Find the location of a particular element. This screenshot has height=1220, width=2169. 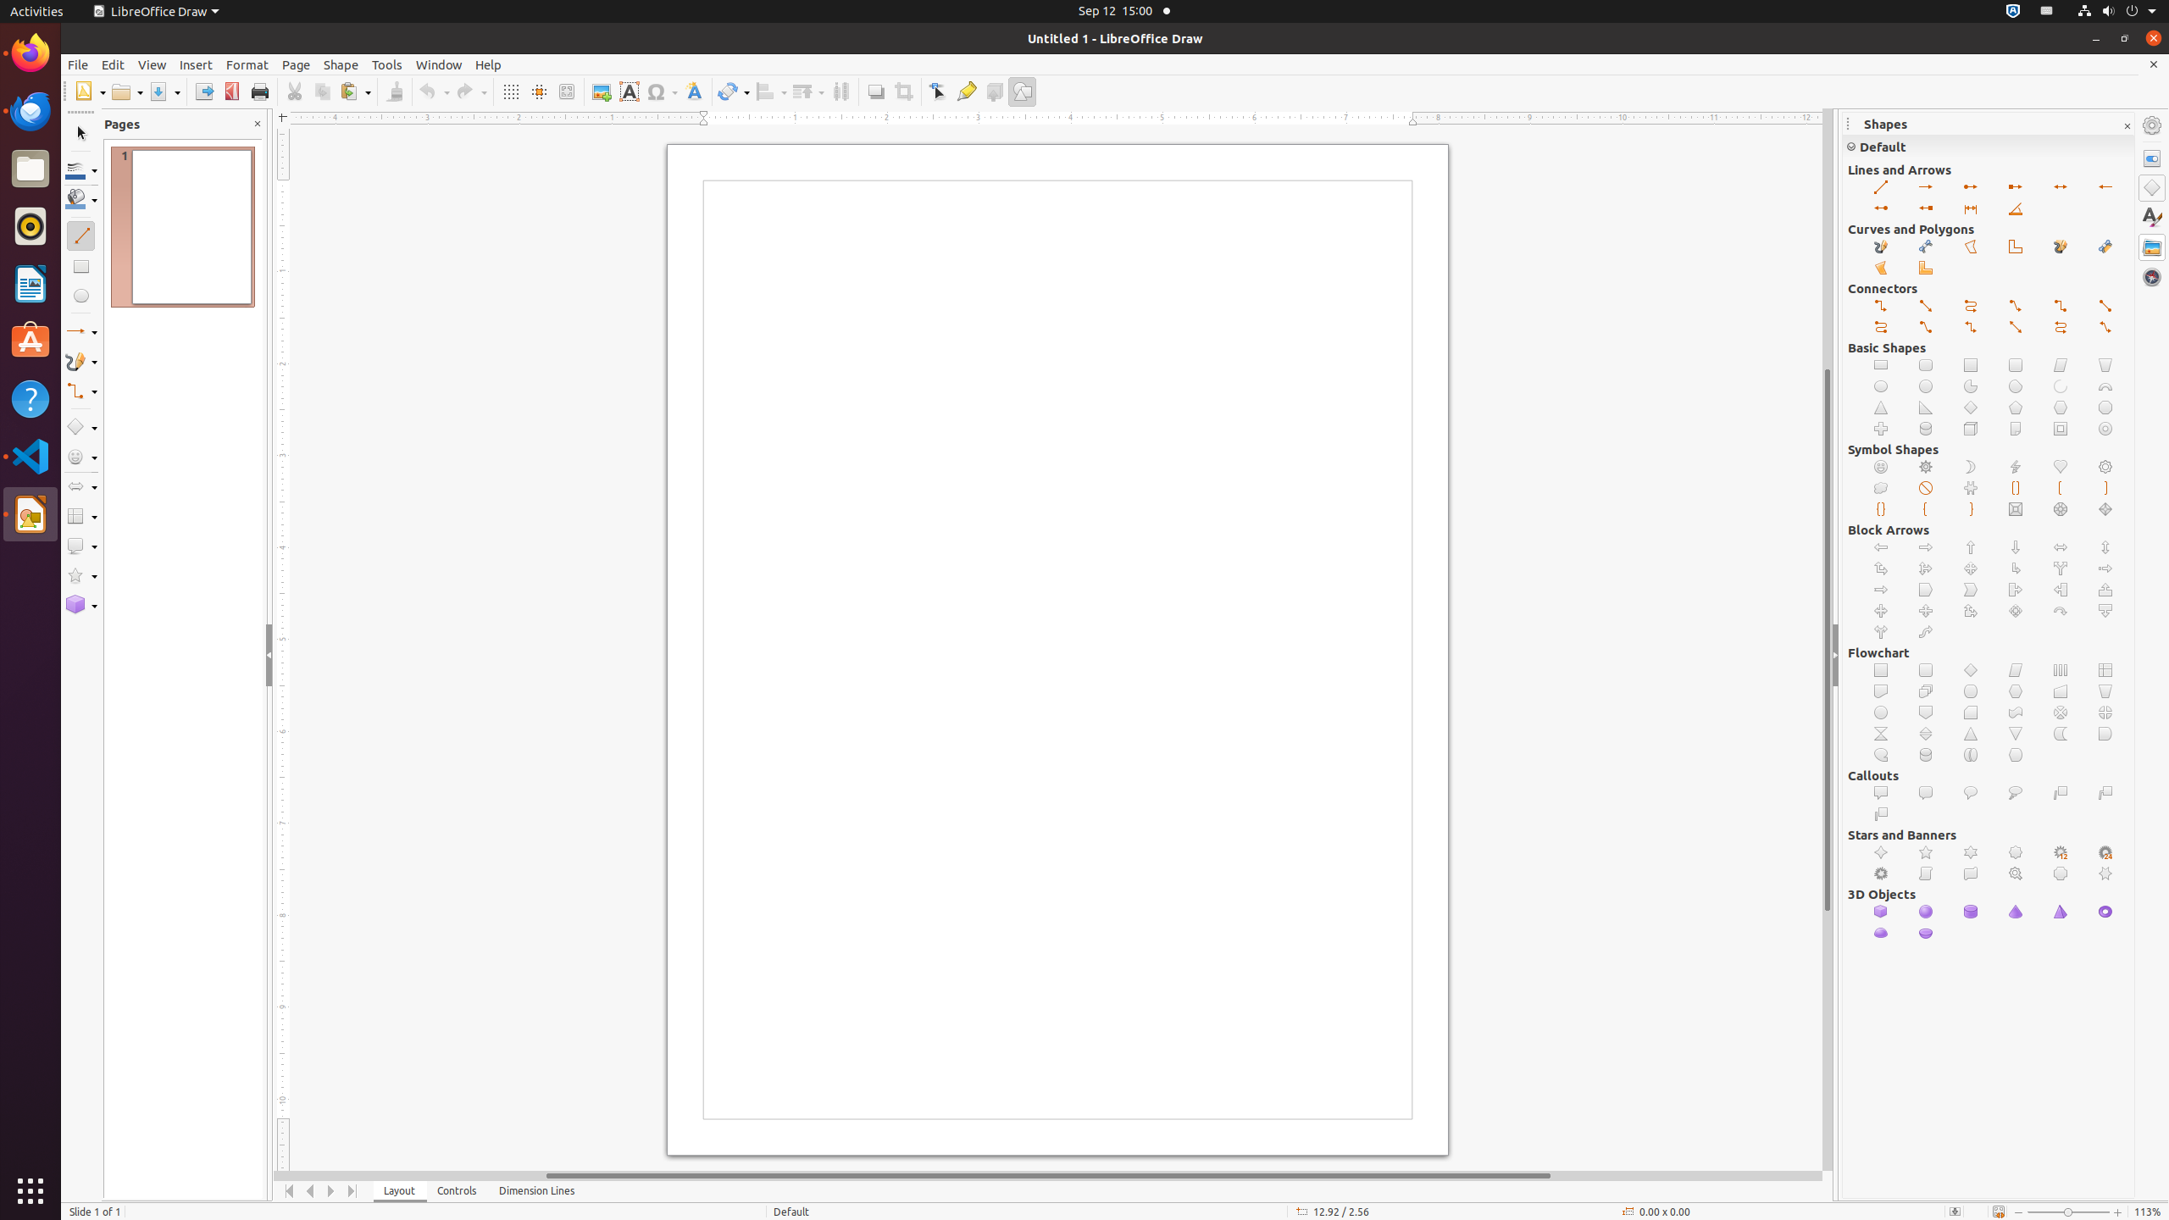

Styles is located at coordinates (2152, 217).